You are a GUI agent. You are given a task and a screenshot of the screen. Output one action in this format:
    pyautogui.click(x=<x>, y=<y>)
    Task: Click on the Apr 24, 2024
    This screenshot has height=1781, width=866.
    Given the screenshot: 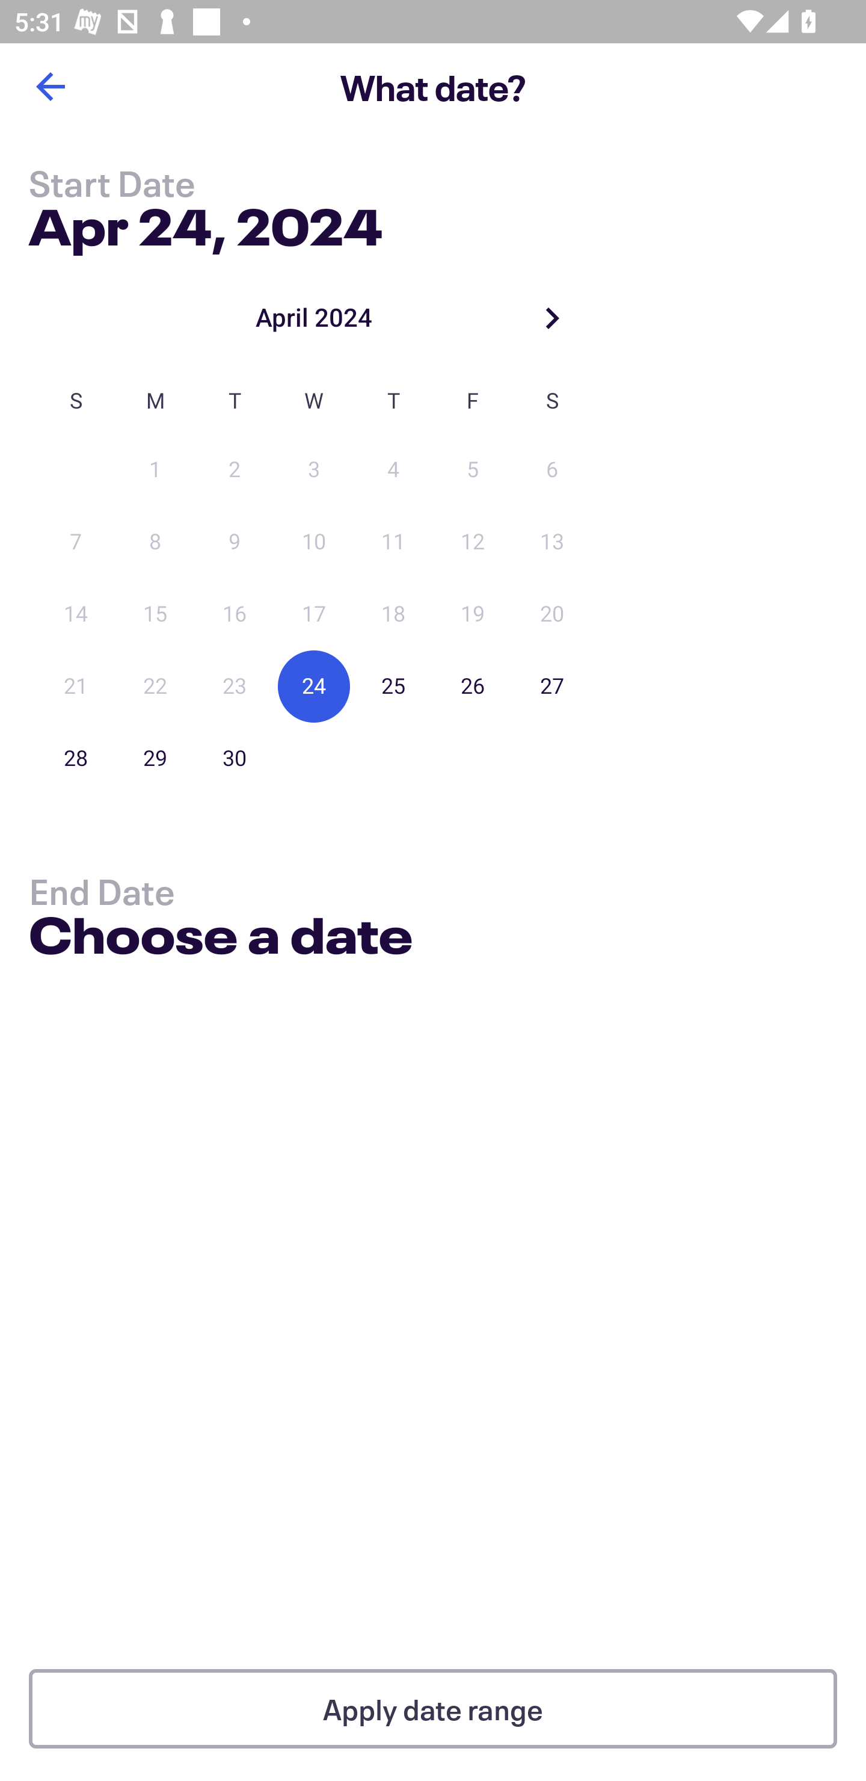 What is the action you would take?
    pyautogui.click(x=206, y=223)
    